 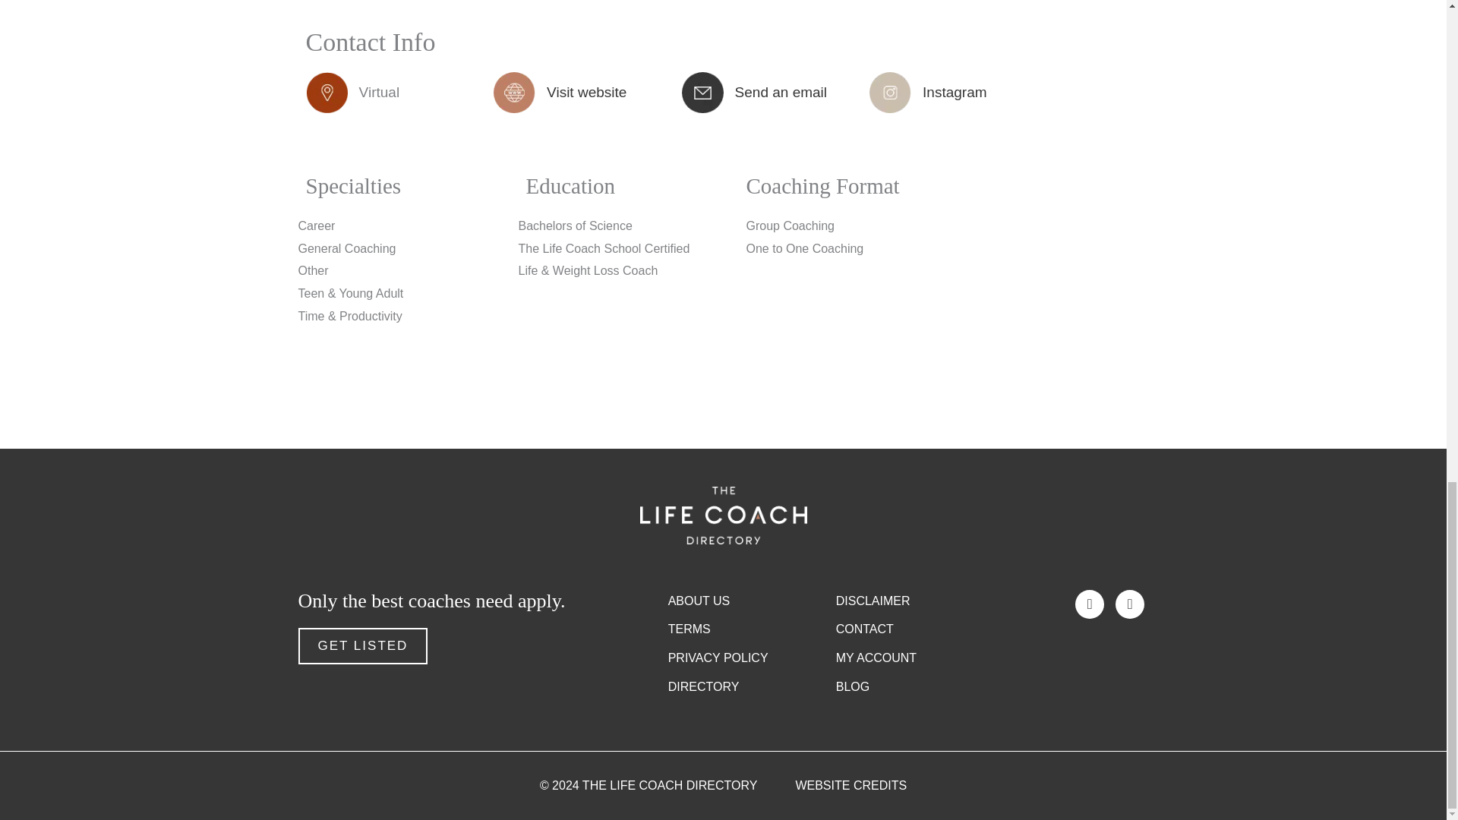 I want to click on Visit website, so click(x=586, y=92).